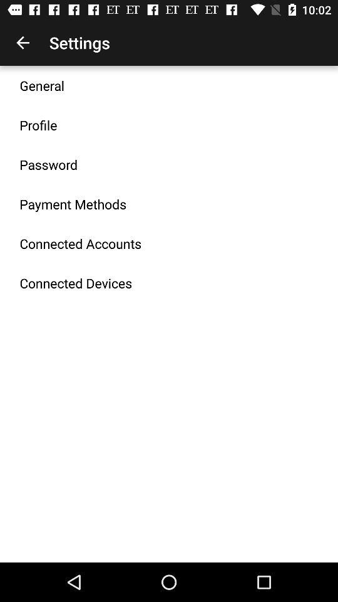  I want to click on choose the payment methods, so click(73, 204).